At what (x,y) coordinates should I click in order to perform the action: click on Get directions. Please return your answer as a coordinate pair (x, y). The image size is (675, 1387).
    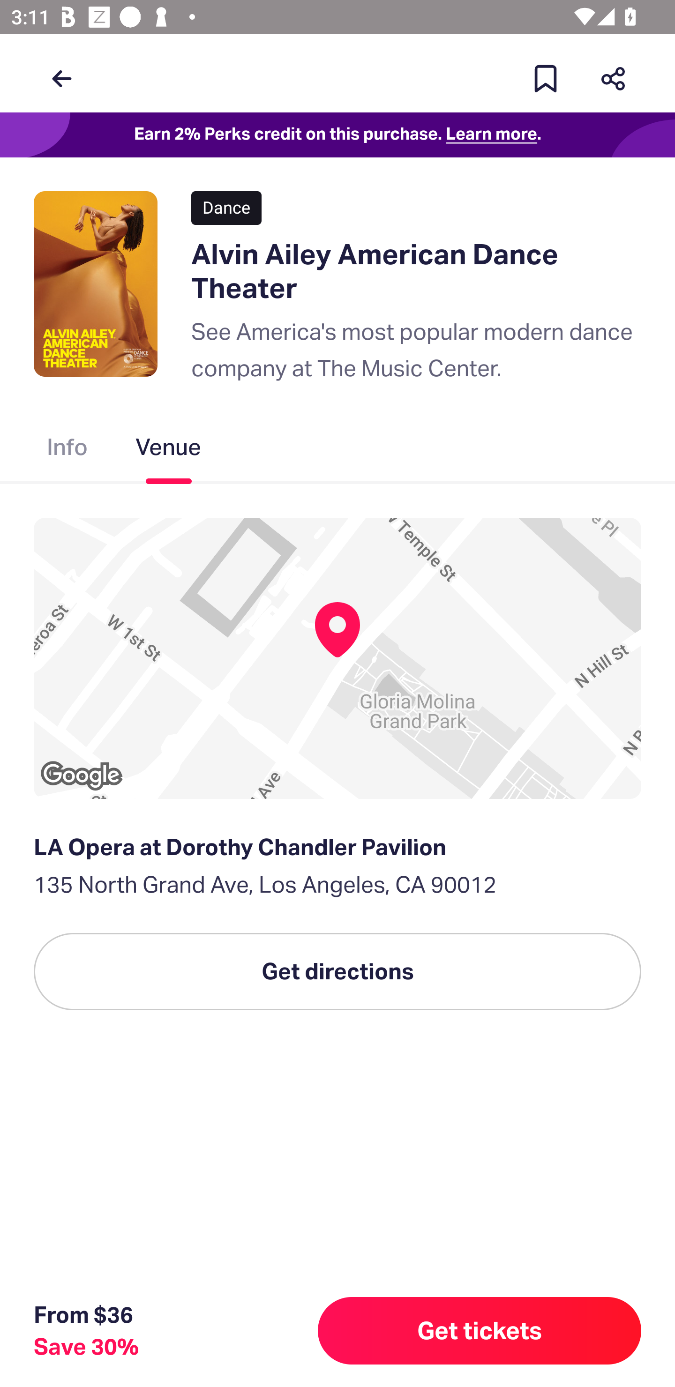
    Looking at the image, I should click on (337, 971).